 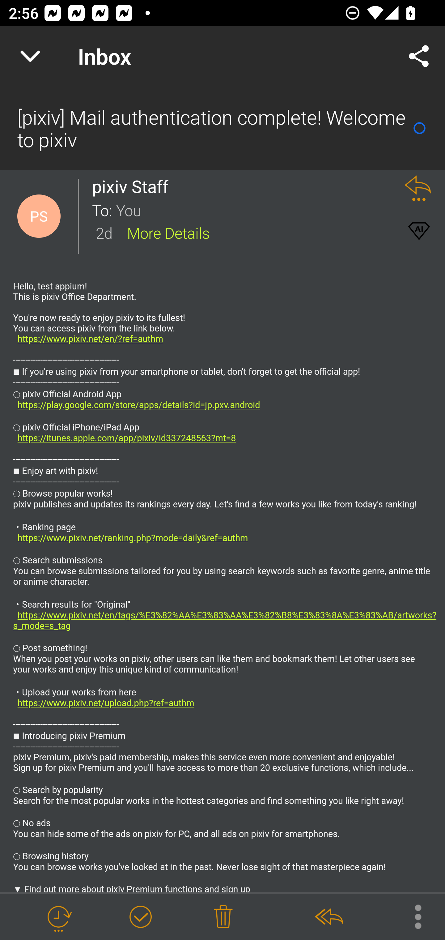 I want to click on https://www.pixiv.net/upload.php?ref=authm, so click(x=106, y=703).